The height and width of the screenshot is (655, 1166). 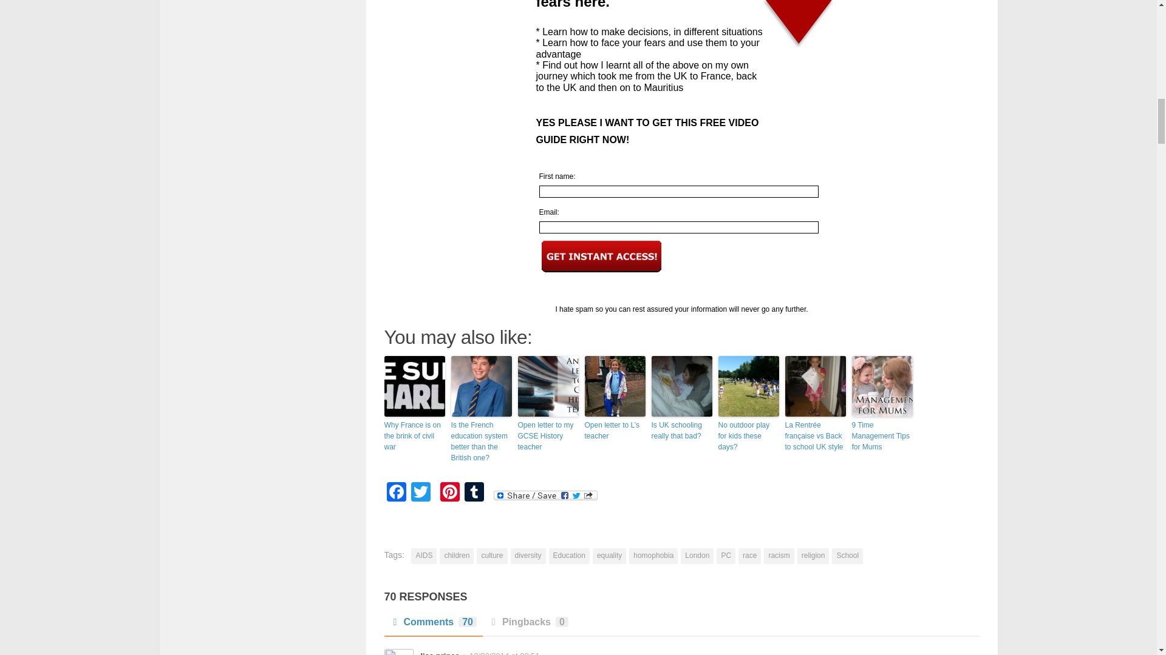 What do you see at coordinates (653, 556) in the screenshot?
I see `homophobia` at bounding box center [653, 556].